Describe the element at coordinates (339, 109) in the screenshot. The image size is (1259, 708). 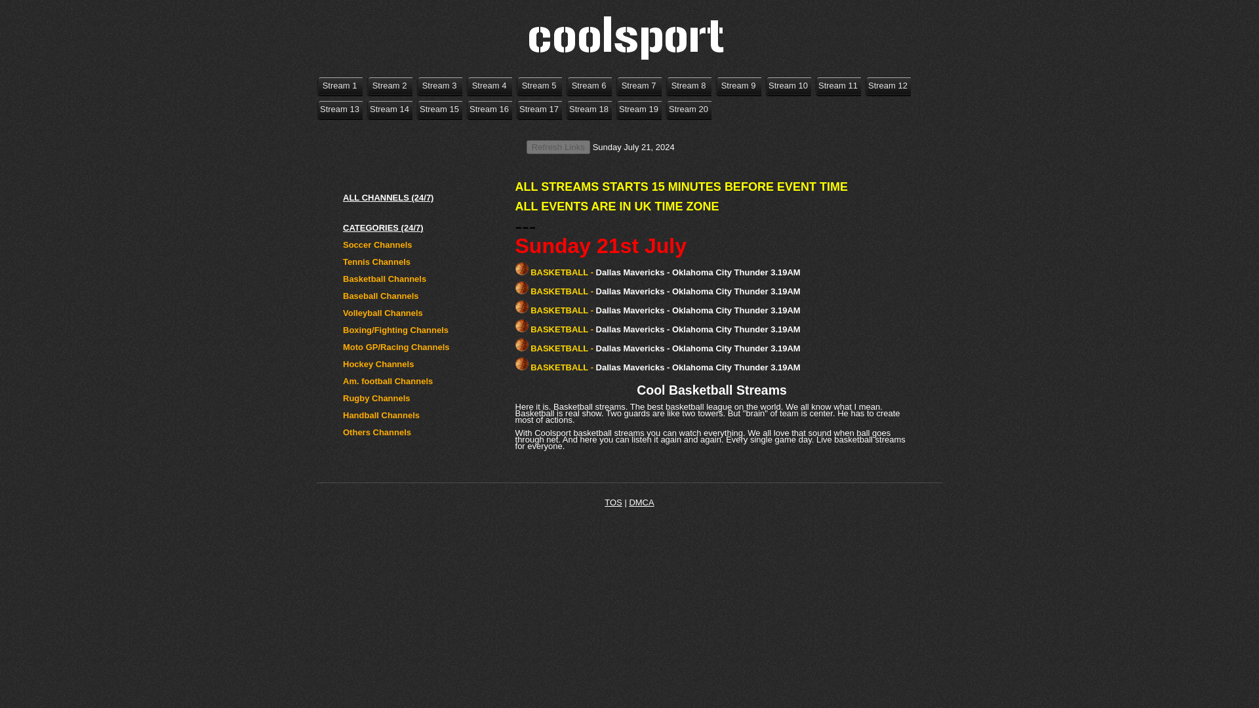
I see `Boxing - Jake Paul - Mike Perry` at that location.